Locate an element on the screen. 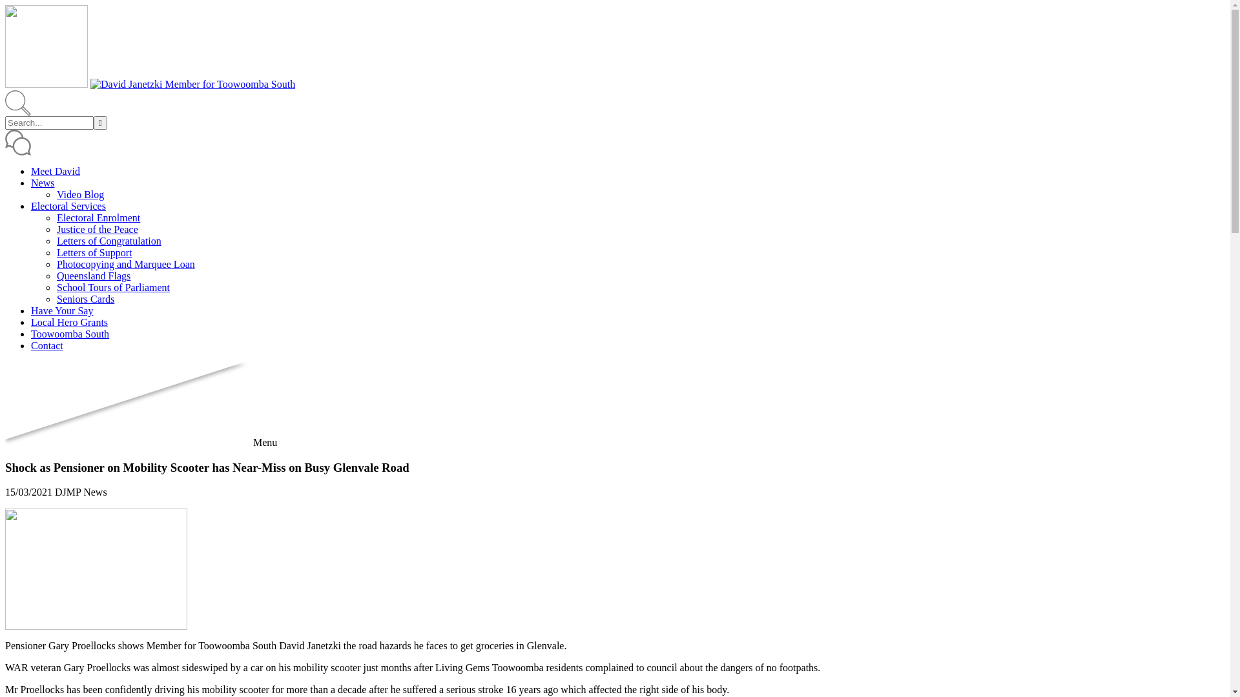  Local Hero Grants is located at coordinates (70, 323).